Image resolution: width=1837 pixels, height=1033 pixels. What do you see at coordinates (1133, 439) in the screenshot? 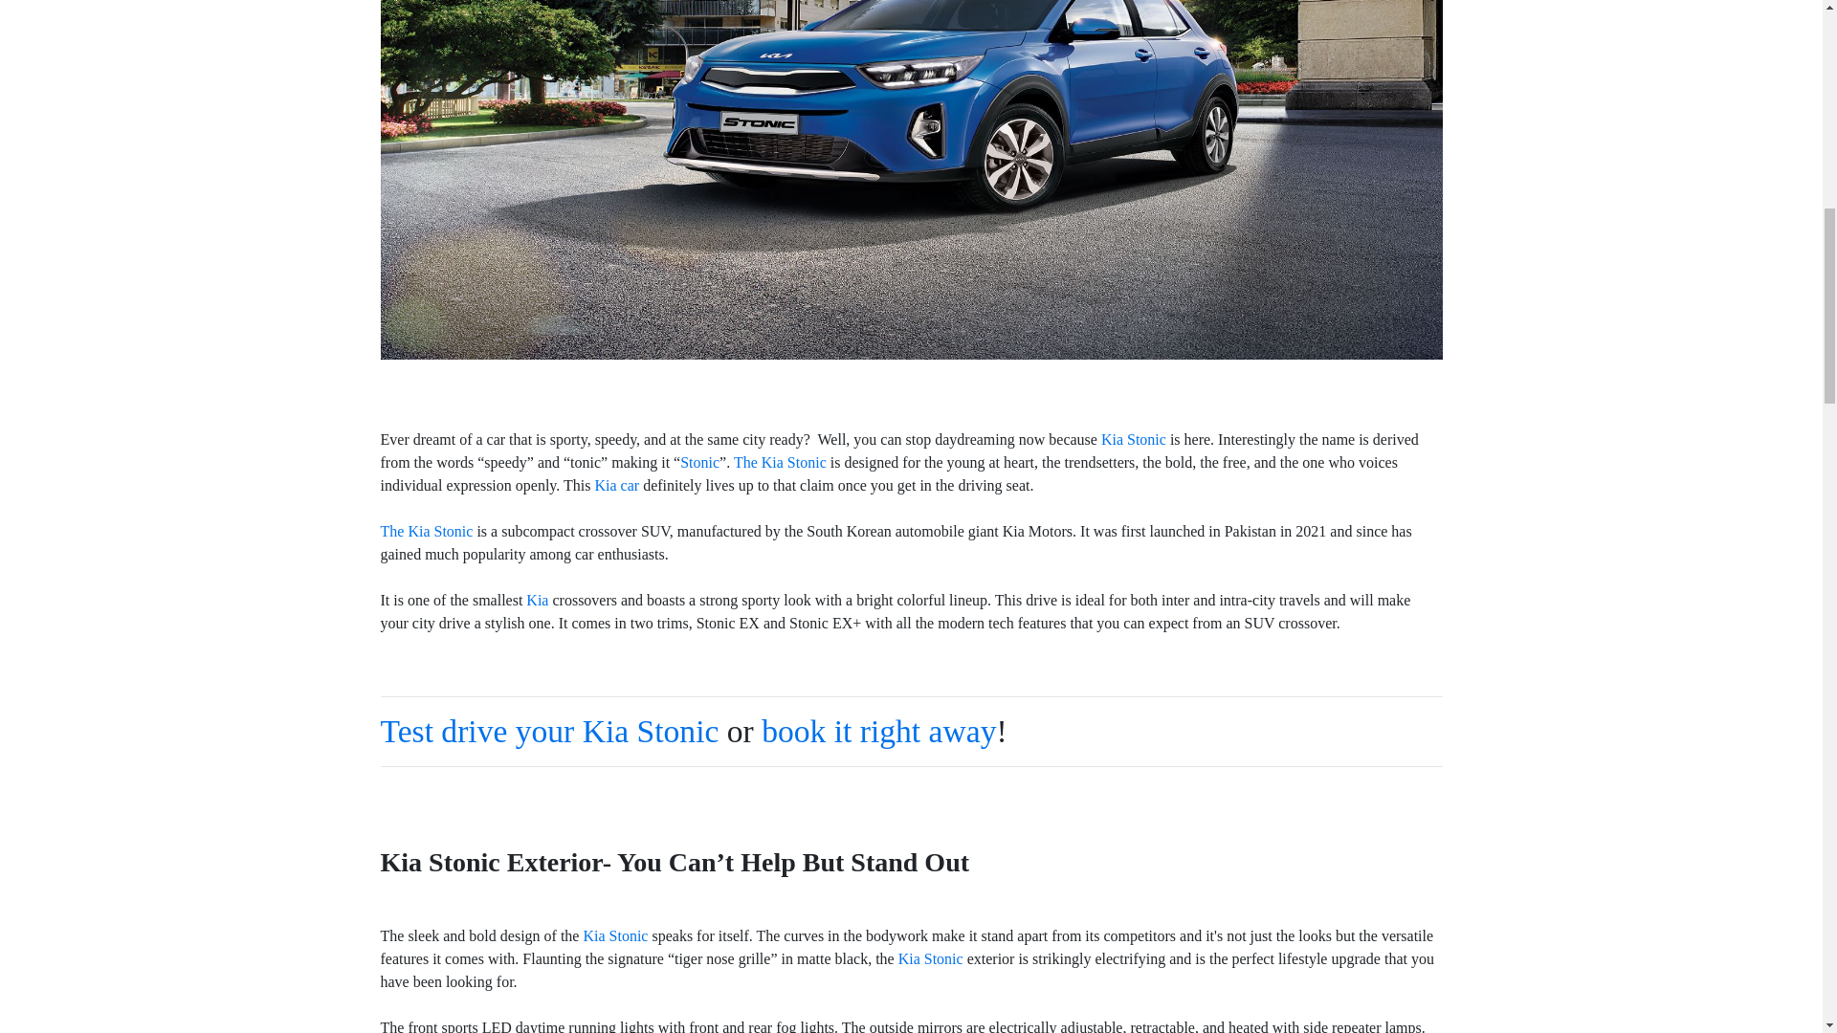
I see `Kia Stonic` at bounding box center [1133, 439].